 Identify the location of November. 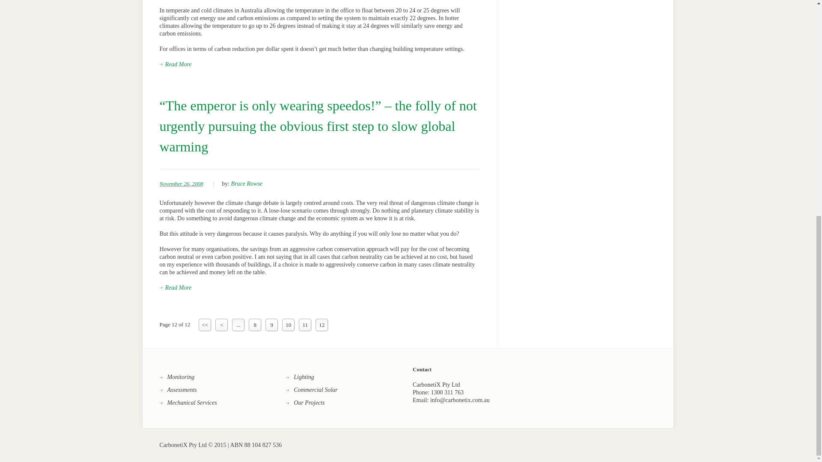
(170, 184).